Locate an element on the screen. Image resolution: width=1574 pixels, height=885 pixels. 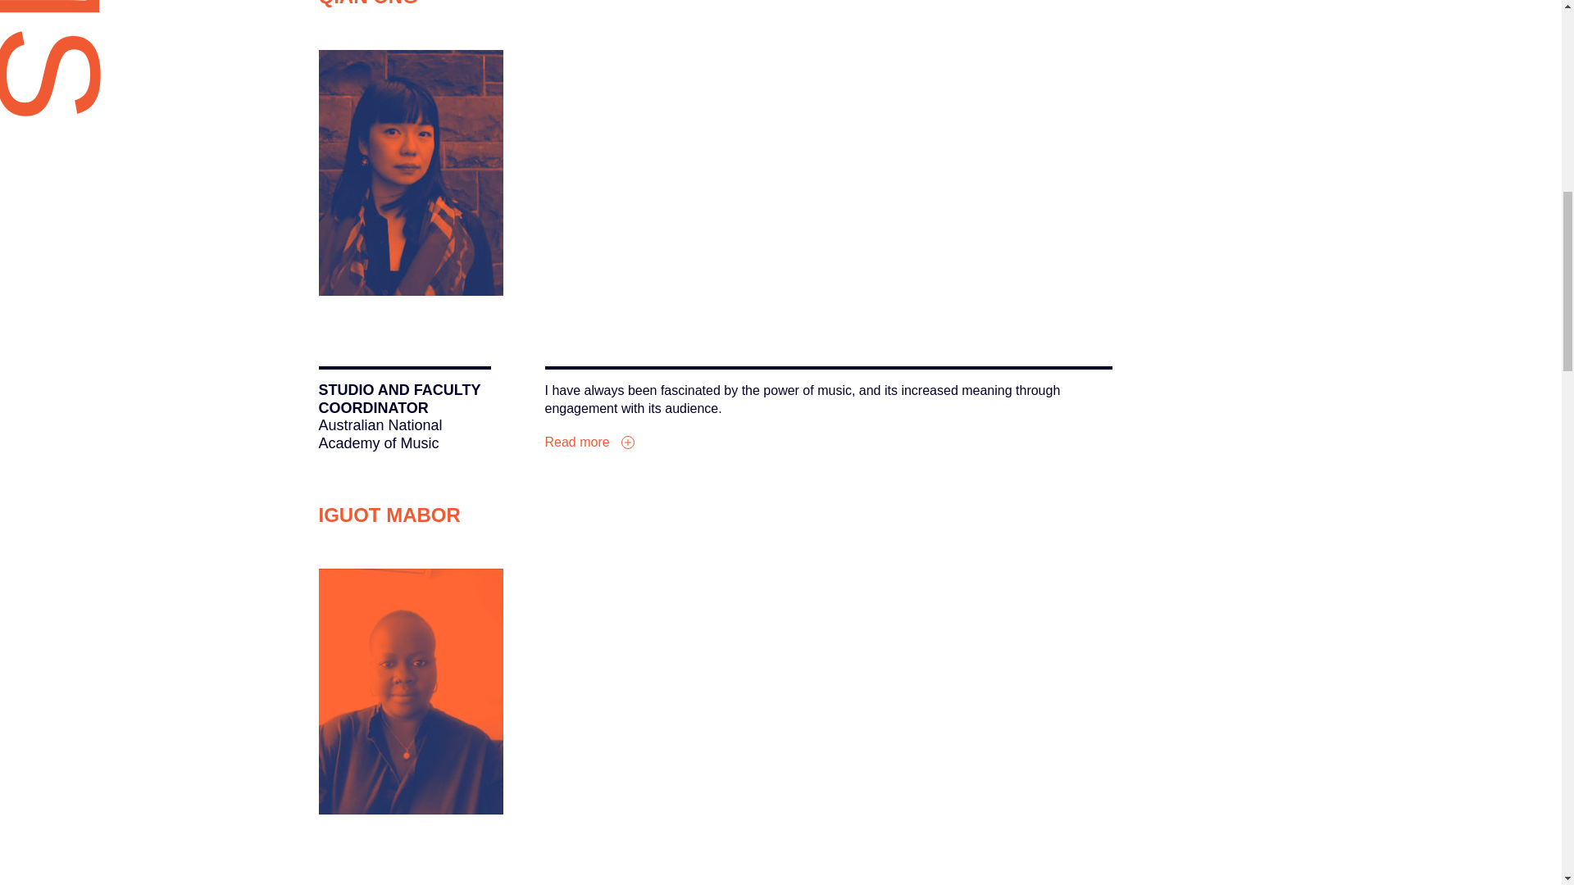
Read more is located at coordinates (589, 442).